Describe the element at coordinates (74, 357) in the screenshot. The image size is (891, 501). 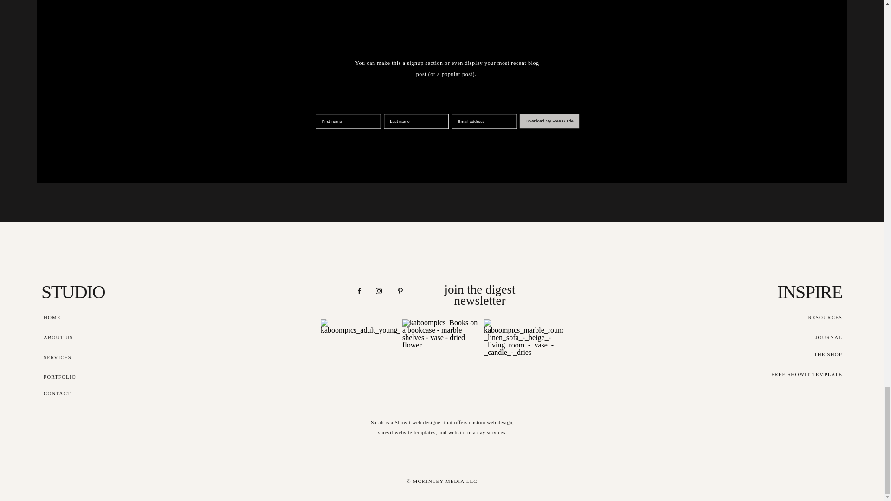
I see `SERVICES` at that location.